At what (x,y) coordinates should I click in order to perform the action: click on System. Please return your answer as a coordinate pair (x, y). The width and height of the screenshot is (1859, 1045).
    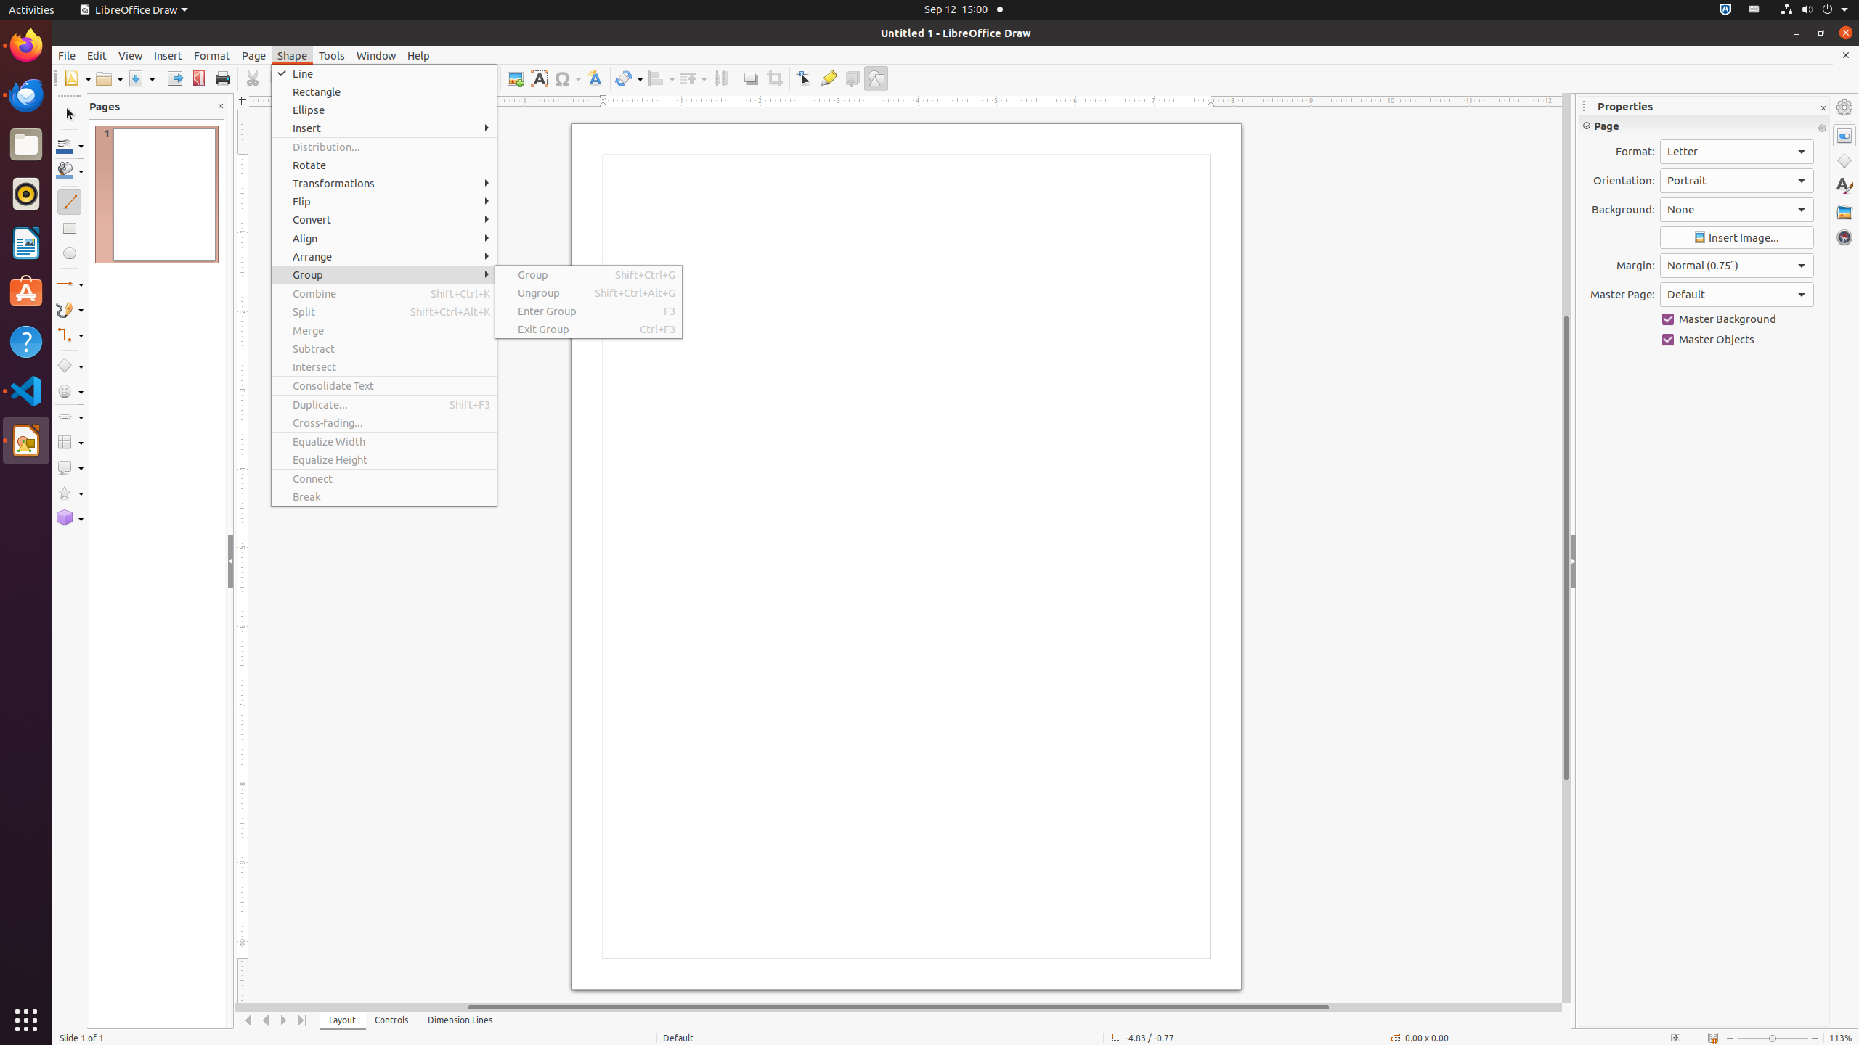
    Looking at the image, I should click on (1814, 10).